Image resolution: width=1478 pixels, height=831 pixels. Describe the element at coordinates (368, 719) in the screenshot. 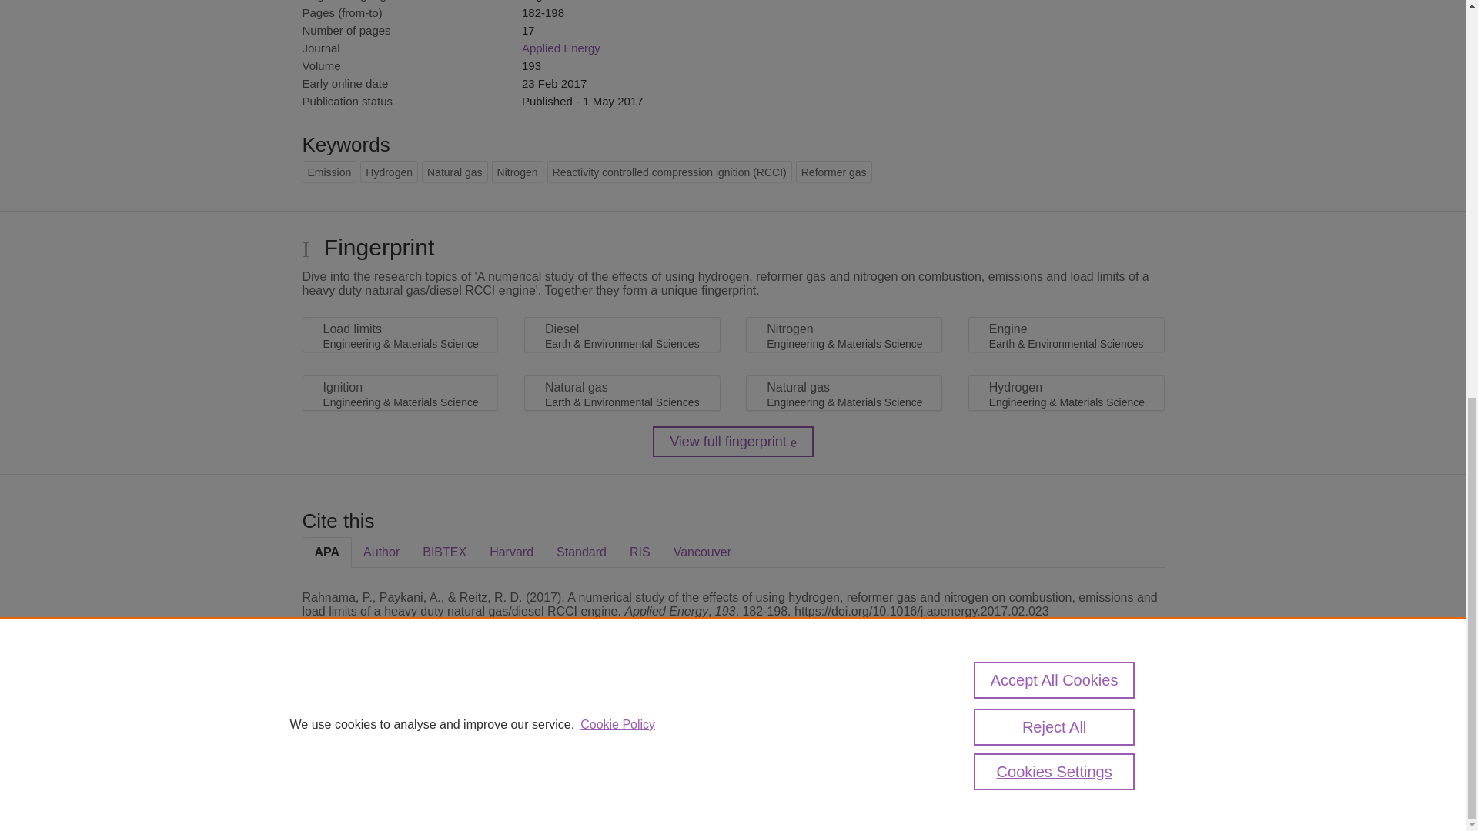

I see `Pure` at that location.